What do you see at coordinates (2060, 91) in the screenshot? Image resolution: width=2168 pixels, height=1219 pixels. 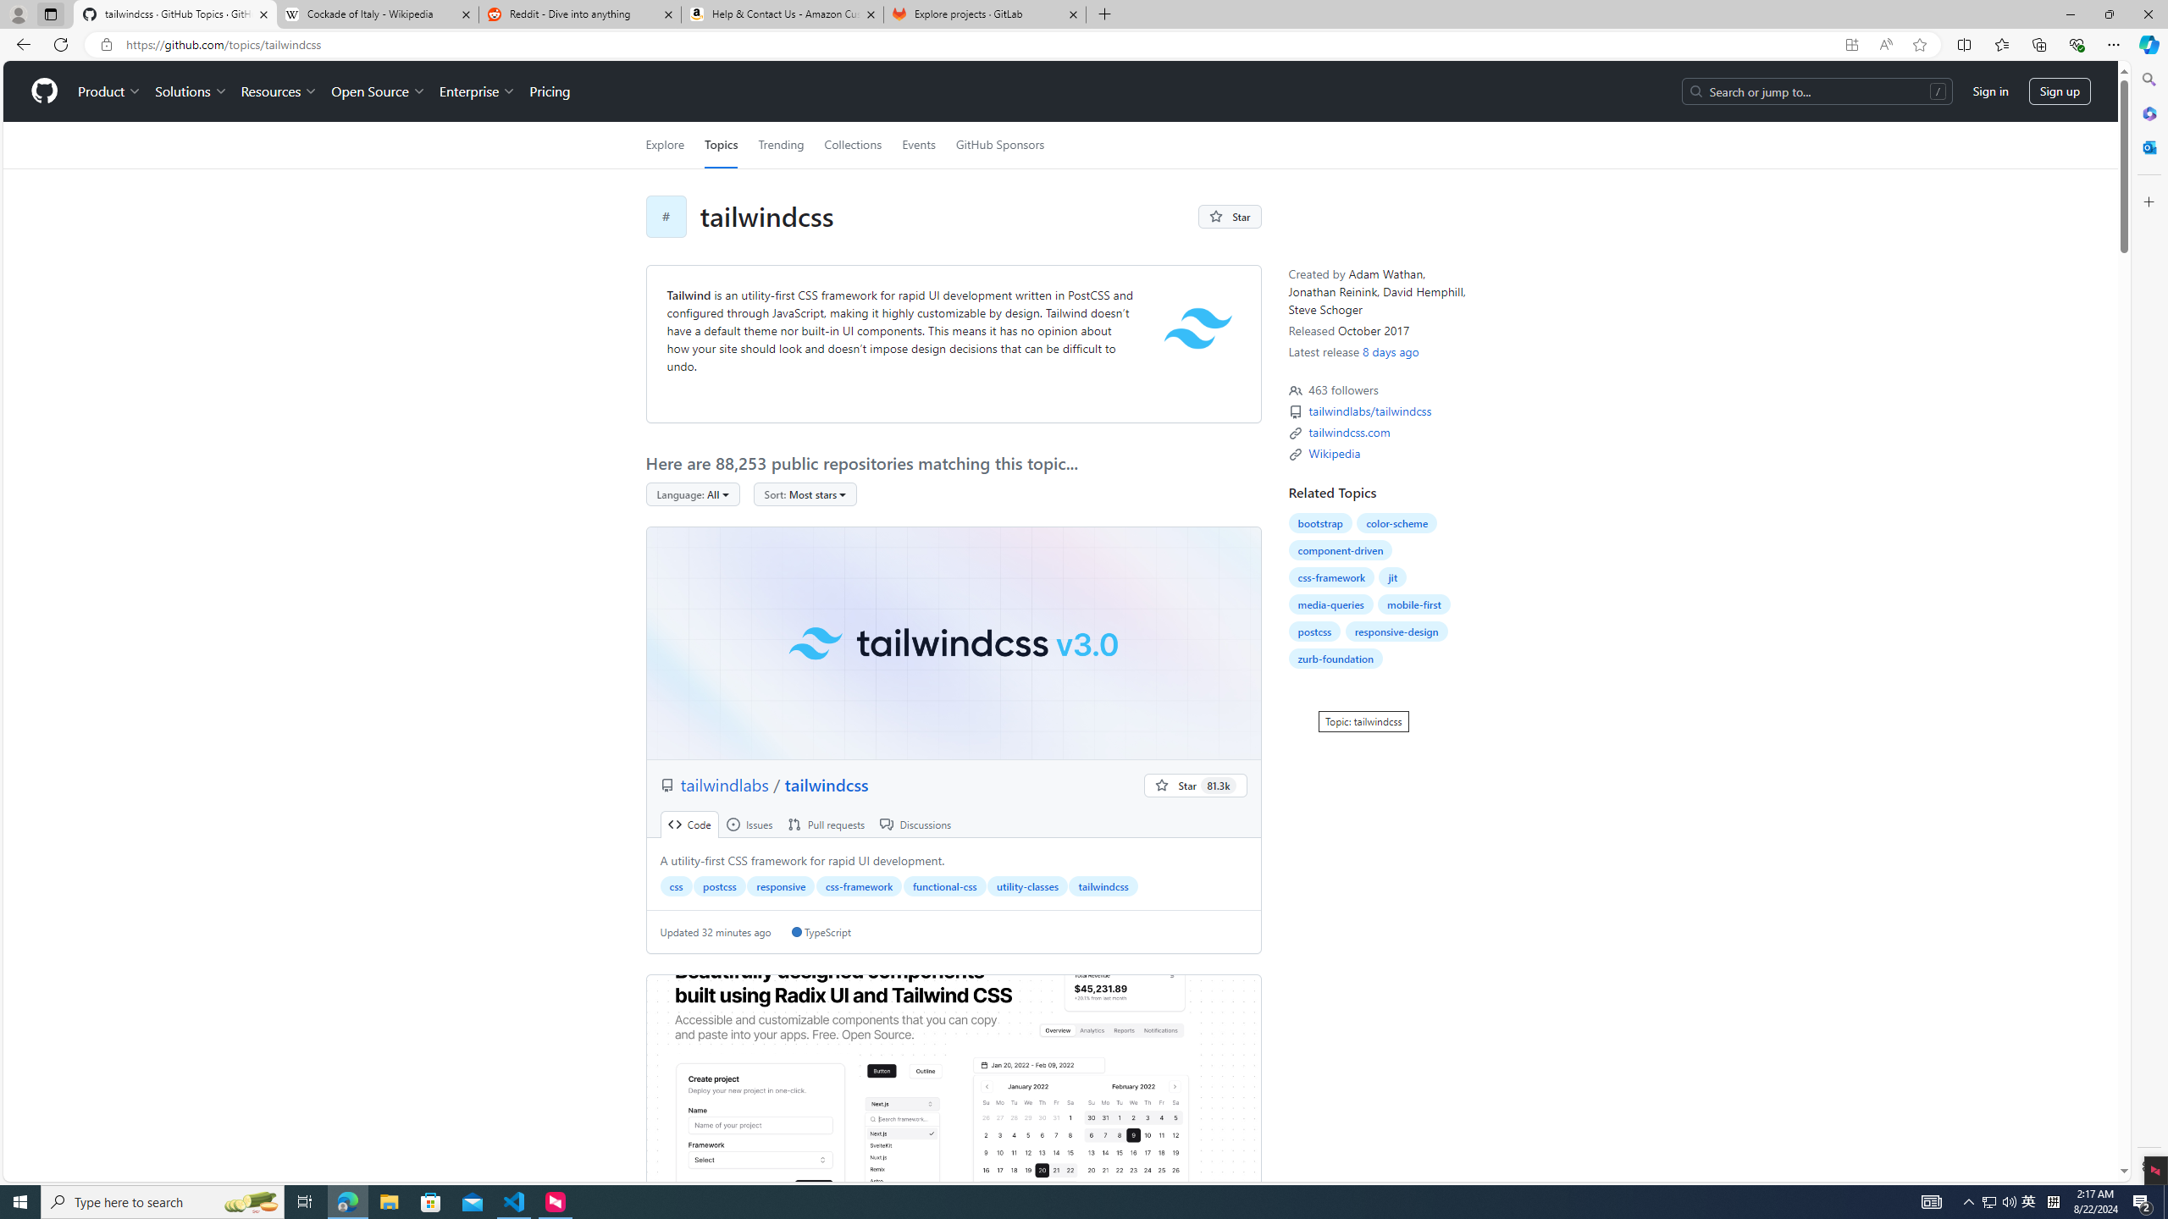 I see `Sign up` at bounding box center [2060, 91].